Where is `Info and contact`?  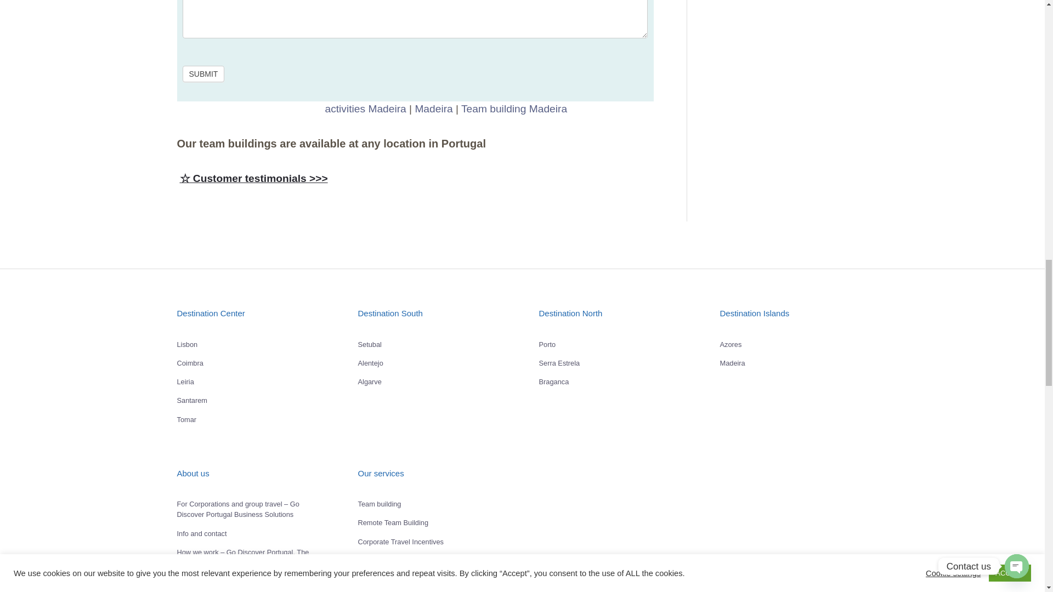
Info and contact is located at coordinates (201, 533).